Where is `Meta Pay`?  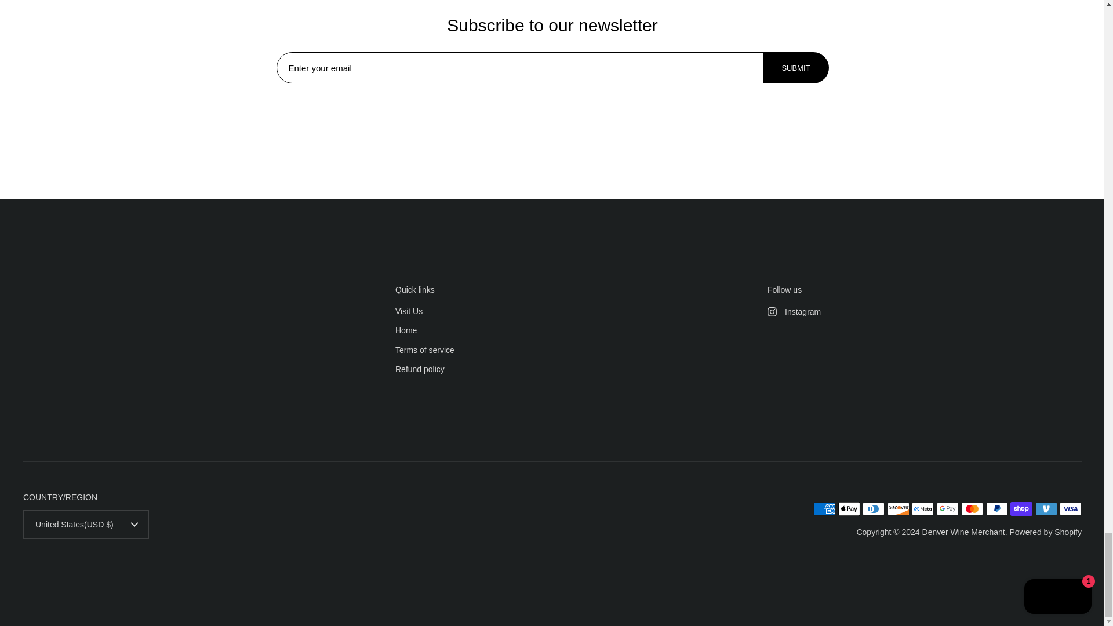
Meta Pay is located at coordinates (922, 509).